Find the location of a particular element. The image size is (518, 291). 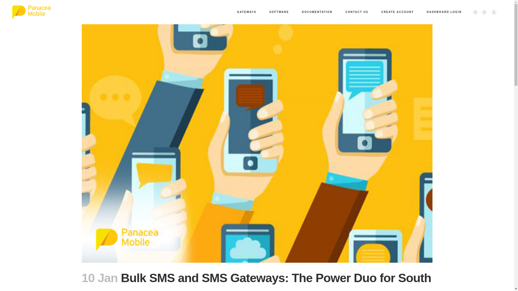

CONTACT US is located at coordinates (357, 12).